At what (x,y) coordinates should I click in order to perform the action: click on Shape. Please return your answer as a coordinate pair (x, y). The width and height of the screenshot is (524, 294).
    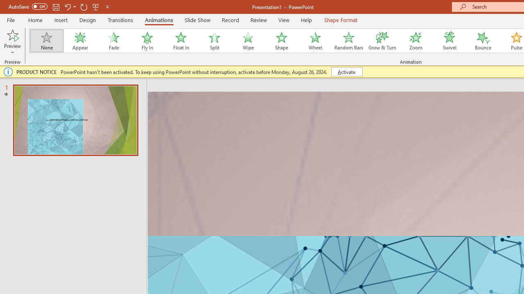
    Looking at the image, I should click on (282, 41).